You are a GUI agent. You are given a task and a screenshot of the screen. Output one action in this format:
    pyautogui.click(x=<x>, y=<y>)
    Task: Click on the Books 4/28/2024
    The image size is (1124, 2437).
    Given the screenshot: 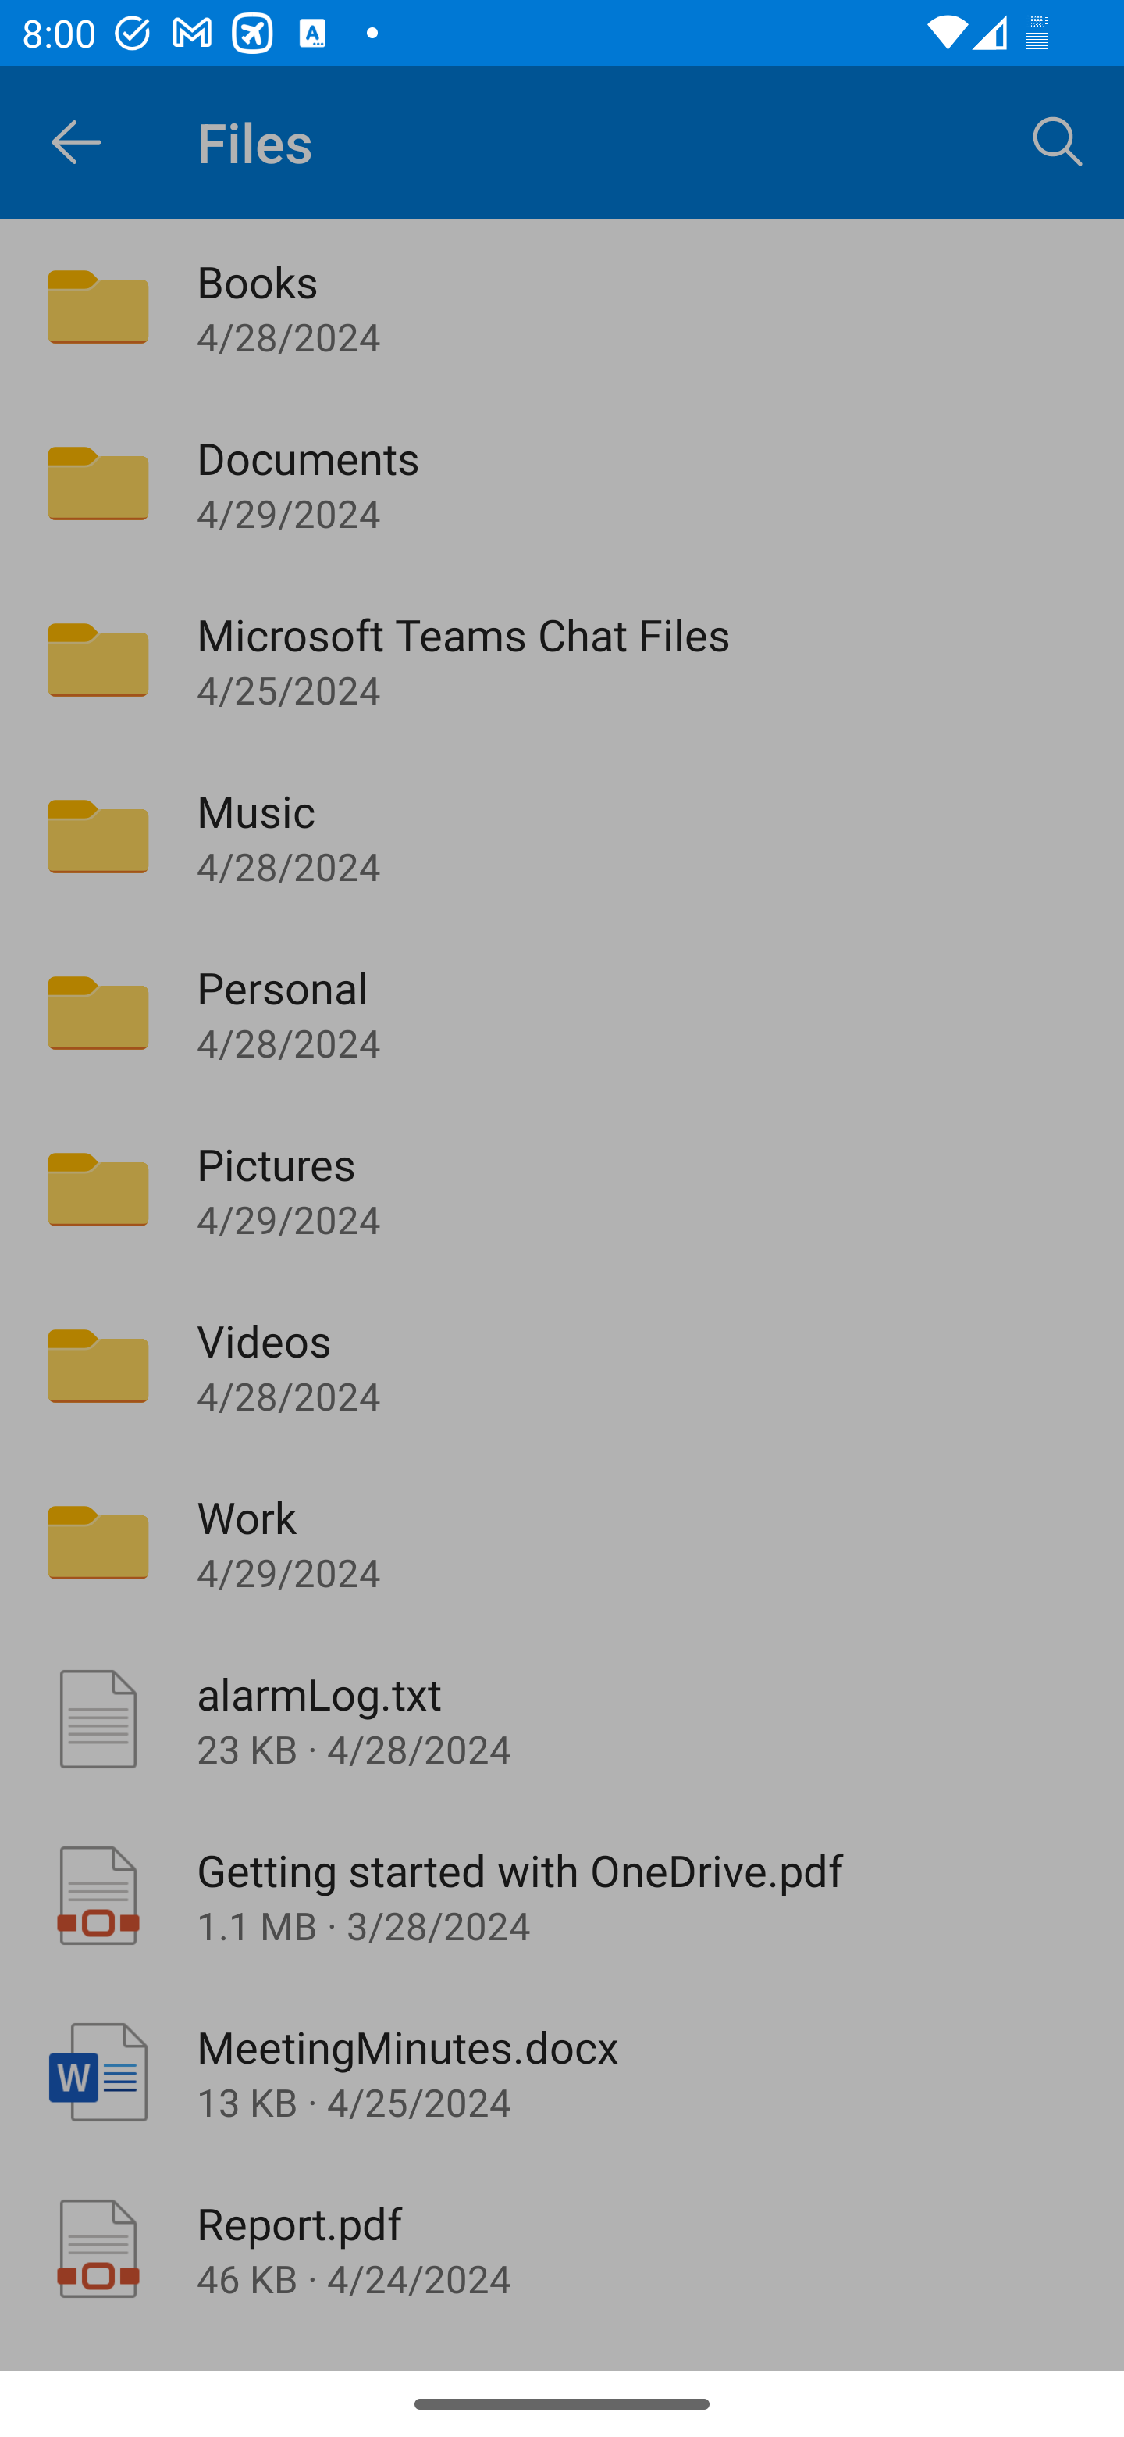 What is the action you would take?
    pyautogui.click(x=562, y=306)
    